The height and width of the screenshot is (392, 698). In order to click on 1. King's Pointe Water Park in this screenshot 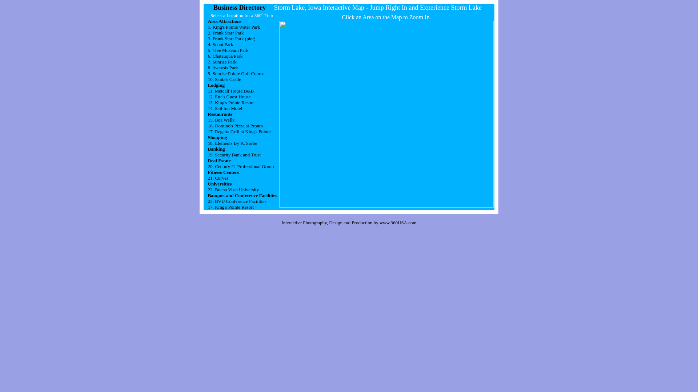, I will do `click(234, 27)`.